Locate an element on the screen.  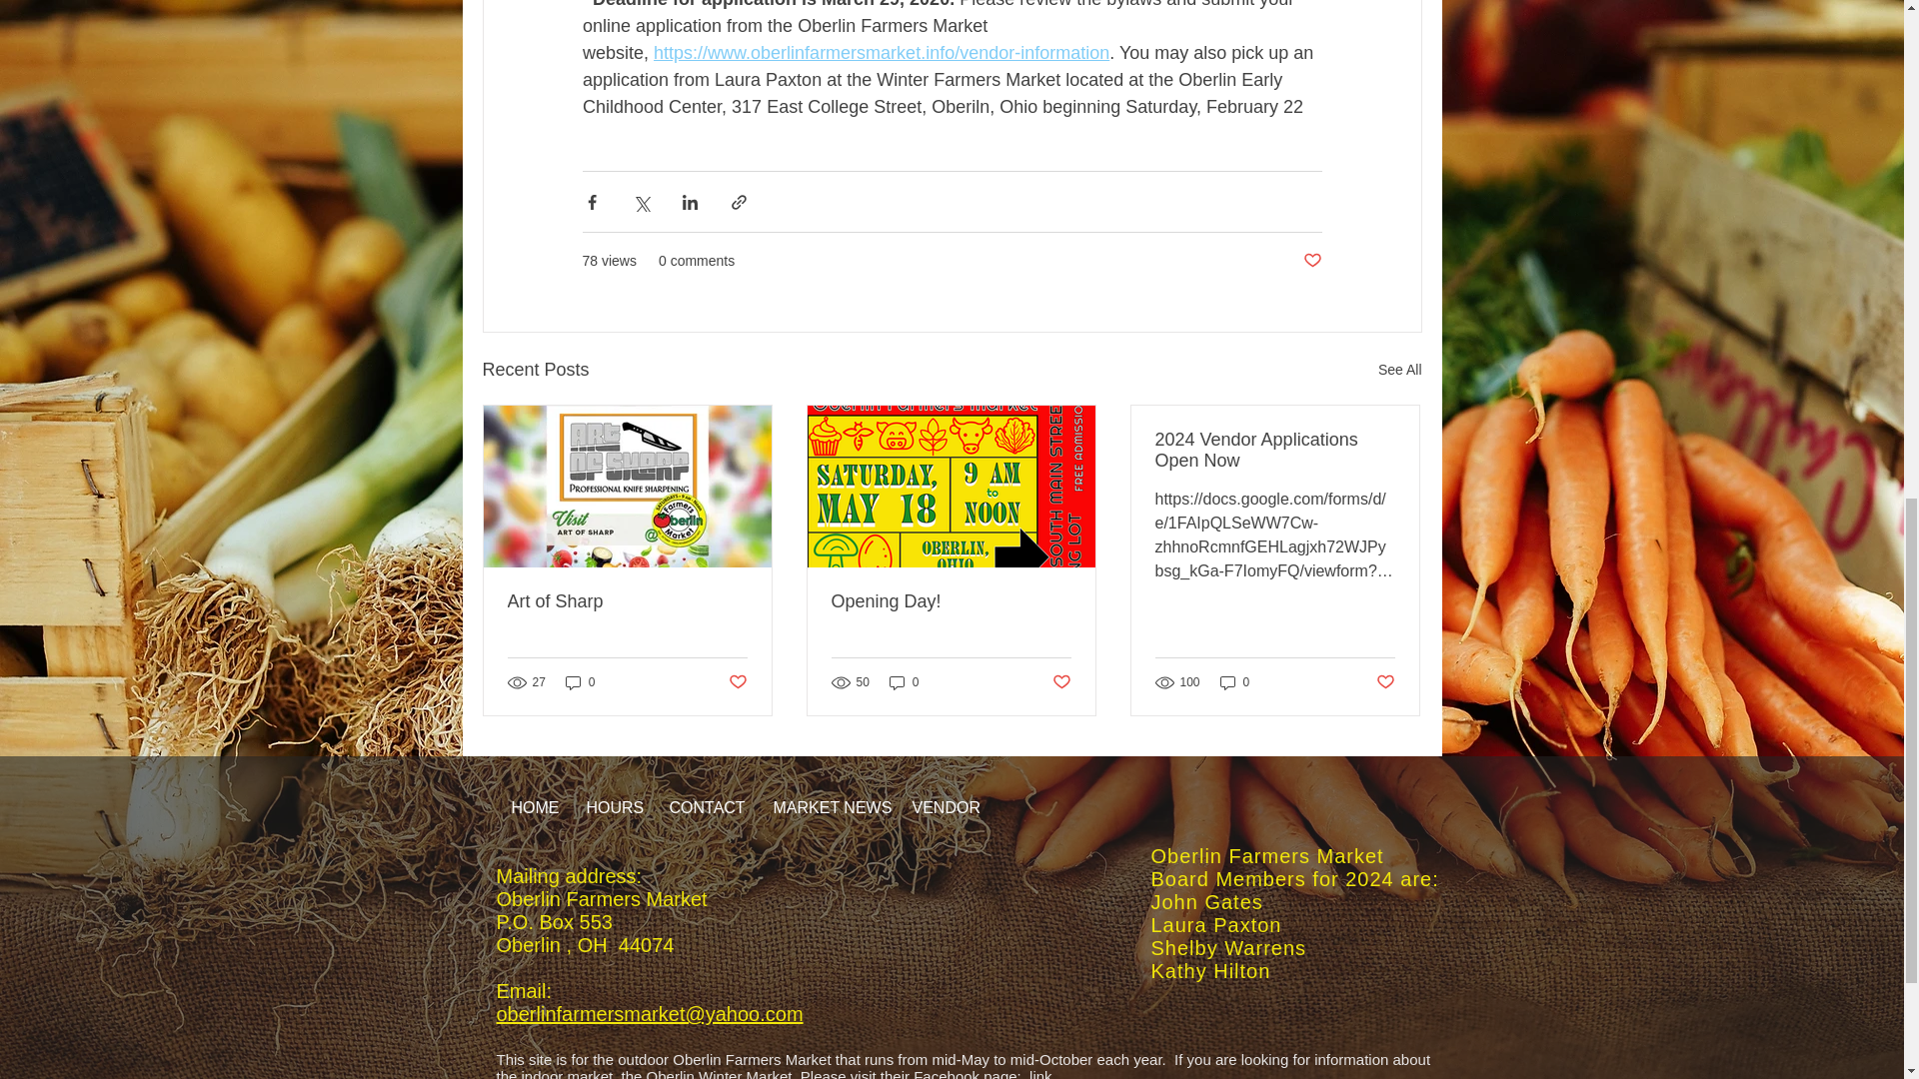
Oberlin Winter Market,  is located at coordinates (724, 1073).